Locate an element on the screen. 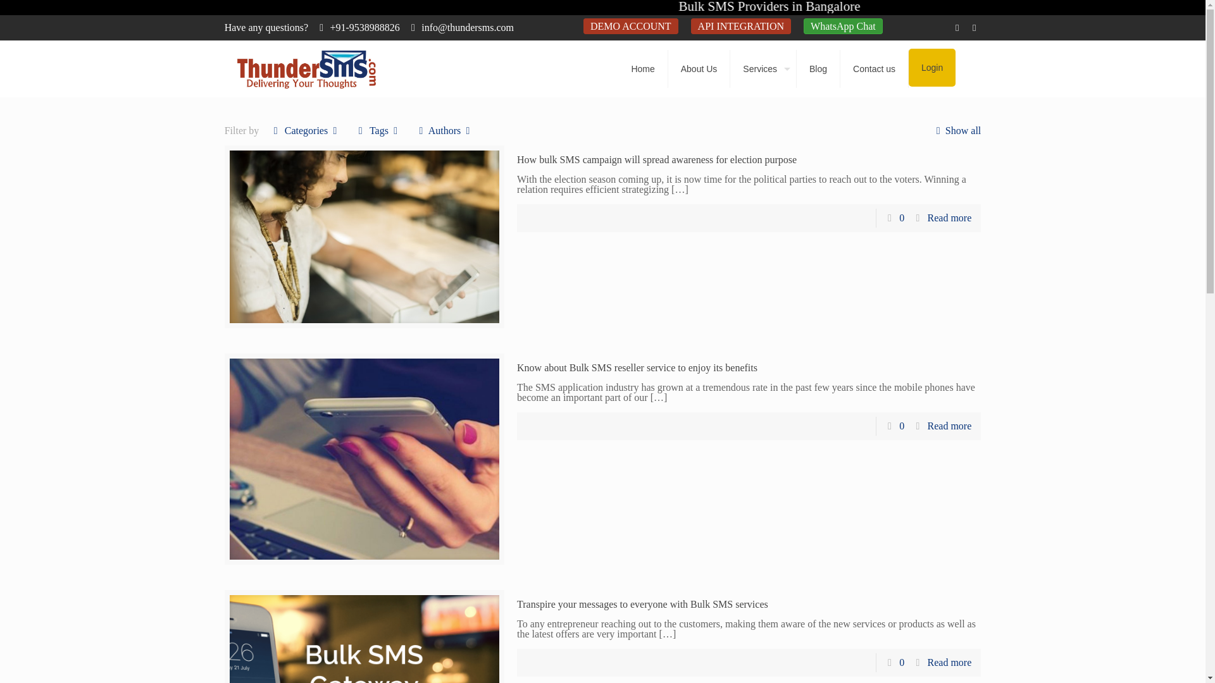 The height and width of the screenshot is (683, 1215). Blog is located at coordinates (819, 68).